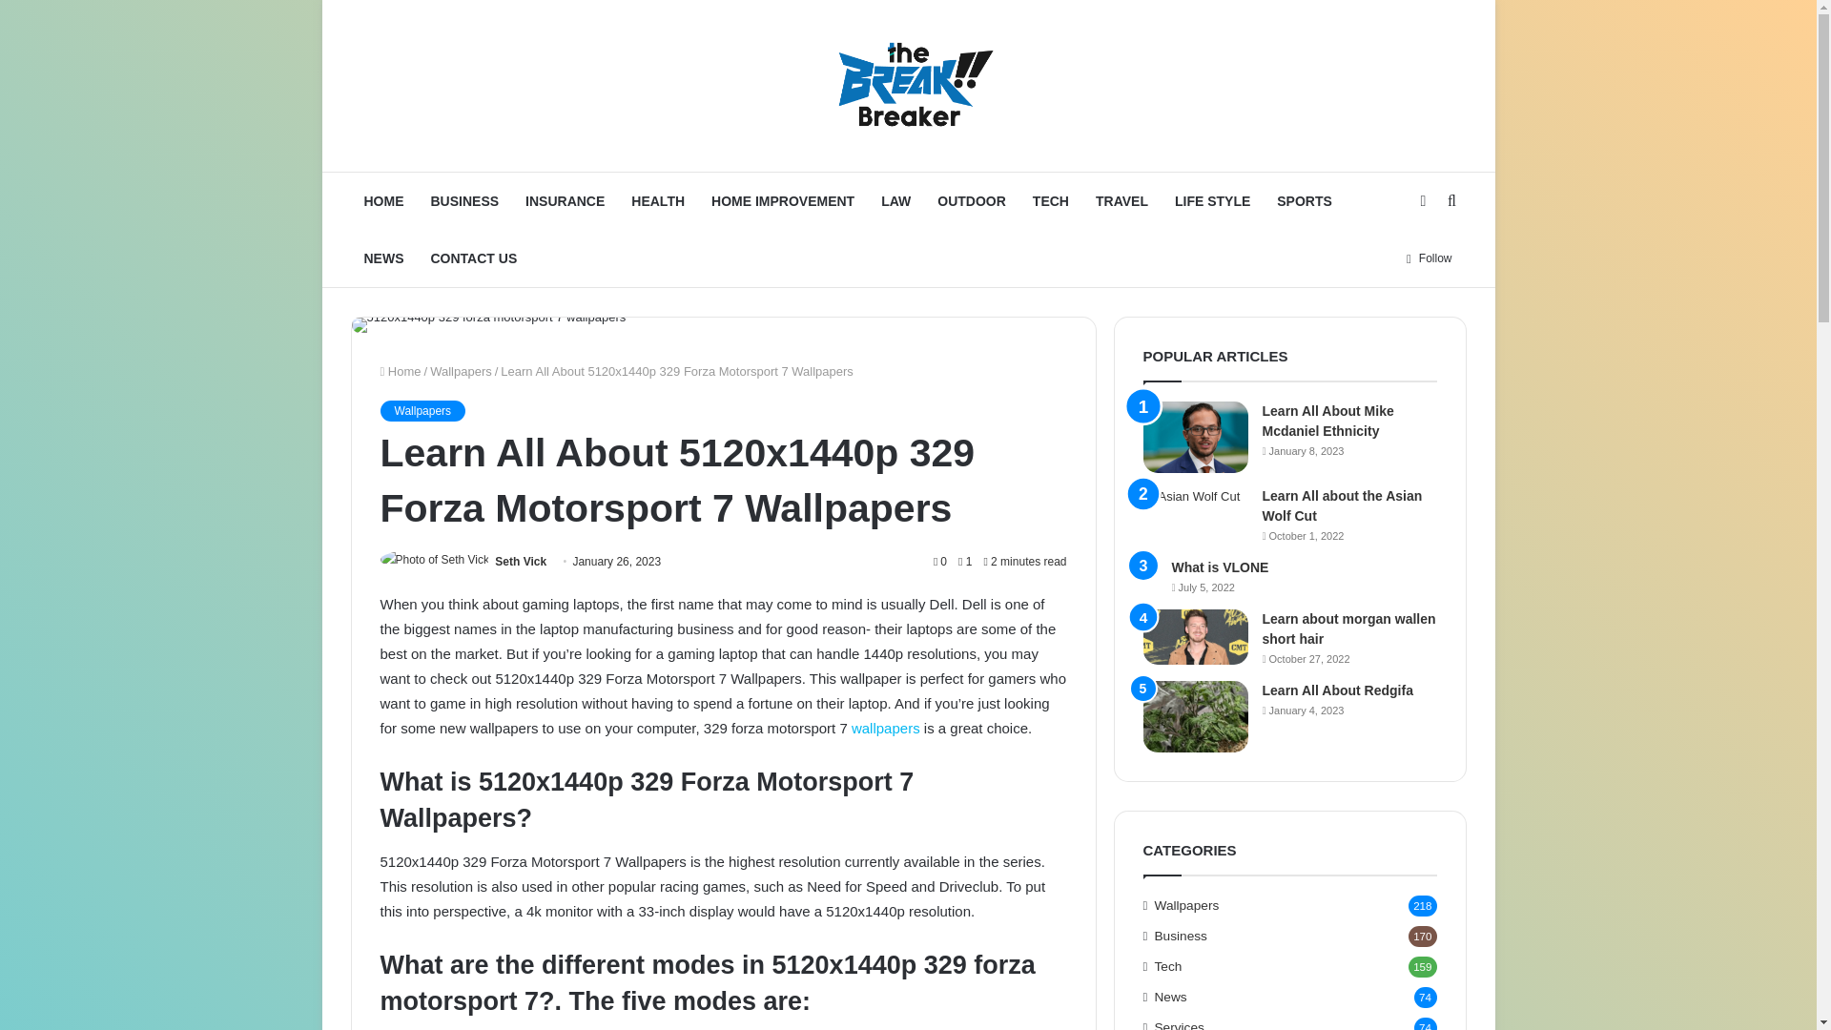 The width and height of the screenshot is (1831, 1030). Describe the element at coordinates (520, 562) in the screenshot. I see `Seth Vick` at that location.